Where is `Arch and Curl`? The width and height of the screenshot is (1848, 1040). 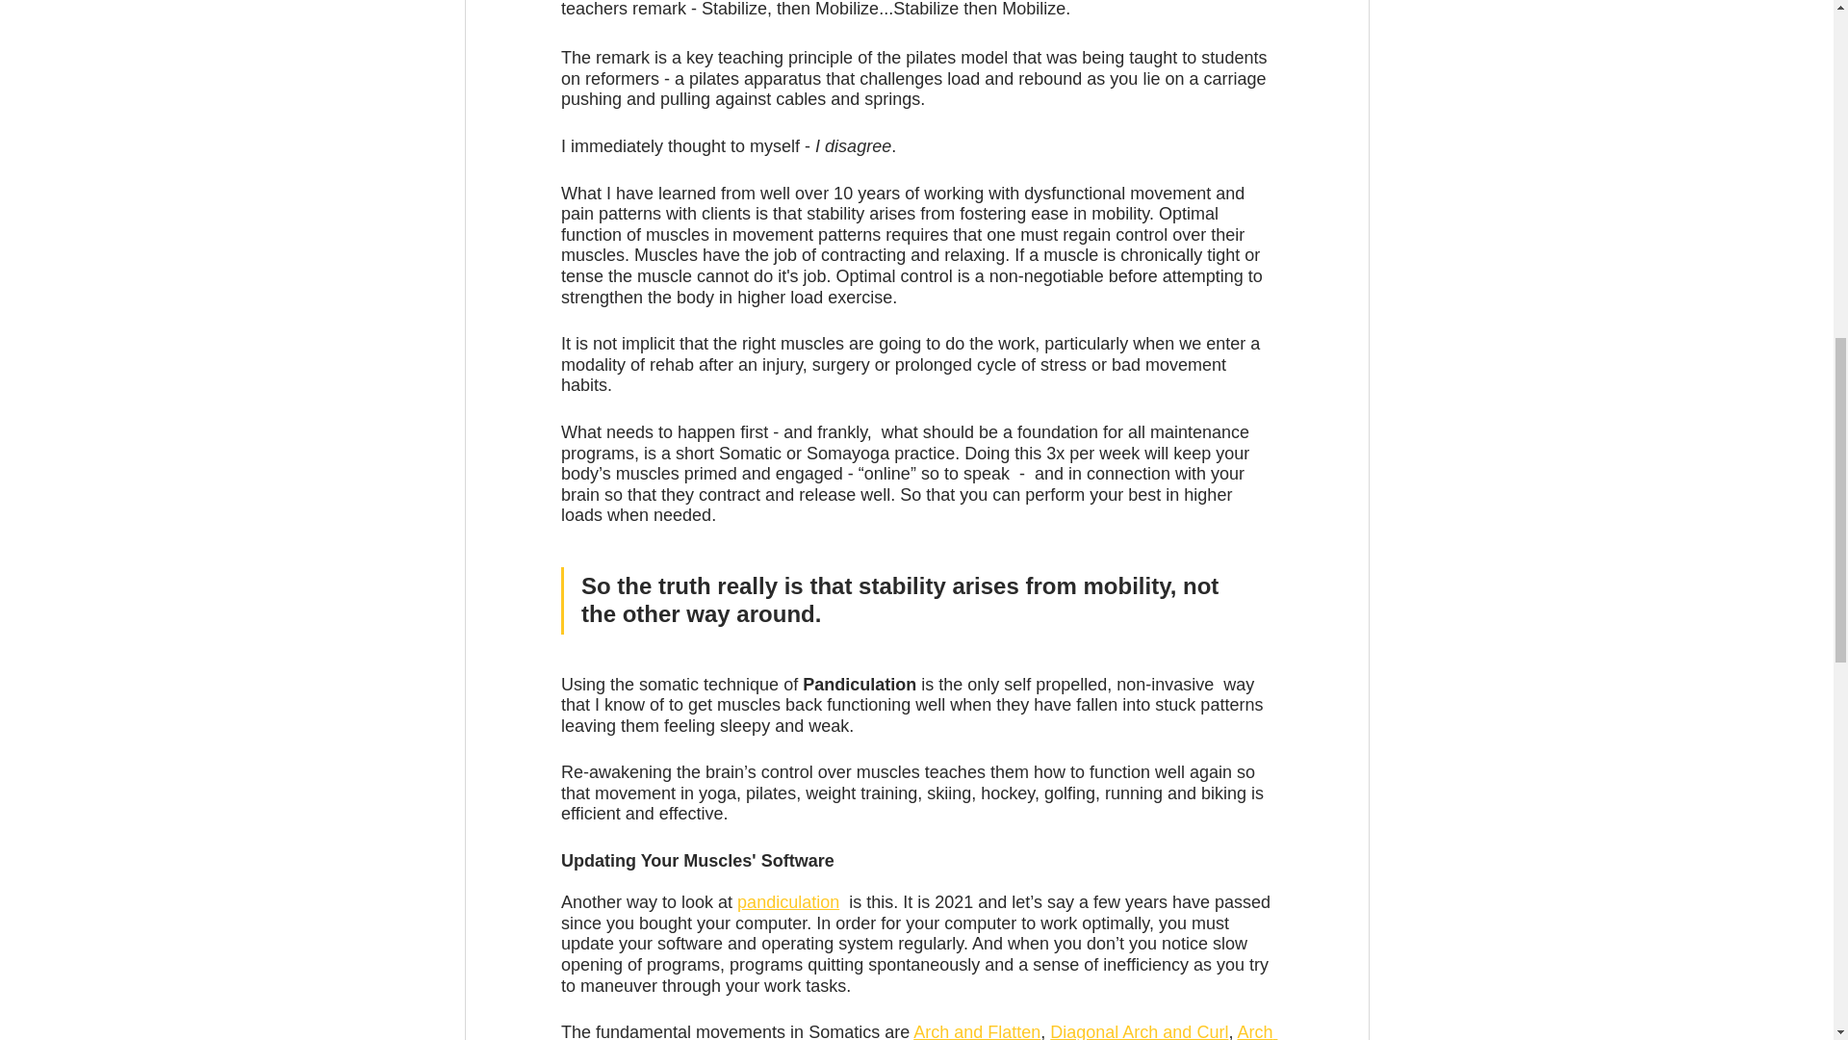 Arch and Curl is located at coordinates (918, 1030).